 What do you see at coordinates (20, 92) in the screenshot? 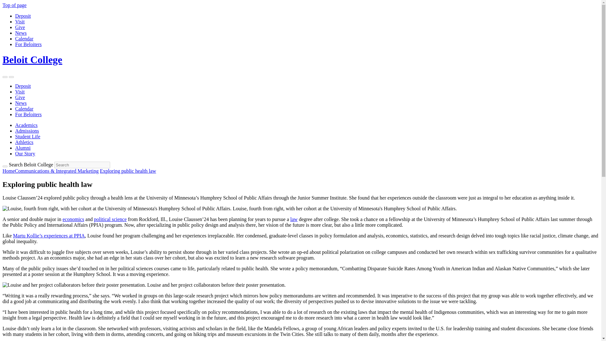
I see `Visit` at bounding box center [20, 92].